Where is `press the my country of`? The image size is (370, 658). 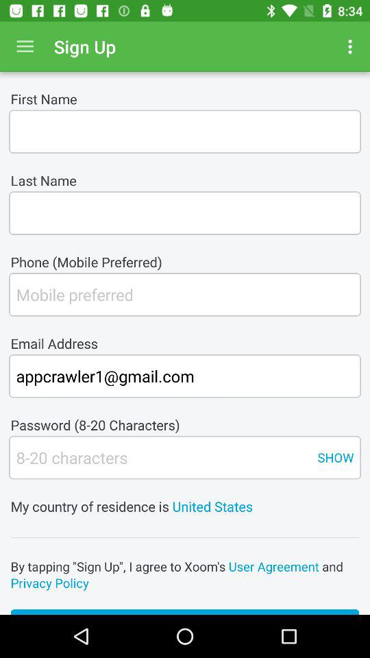
press the my country of is located at coordinates (185, 498).